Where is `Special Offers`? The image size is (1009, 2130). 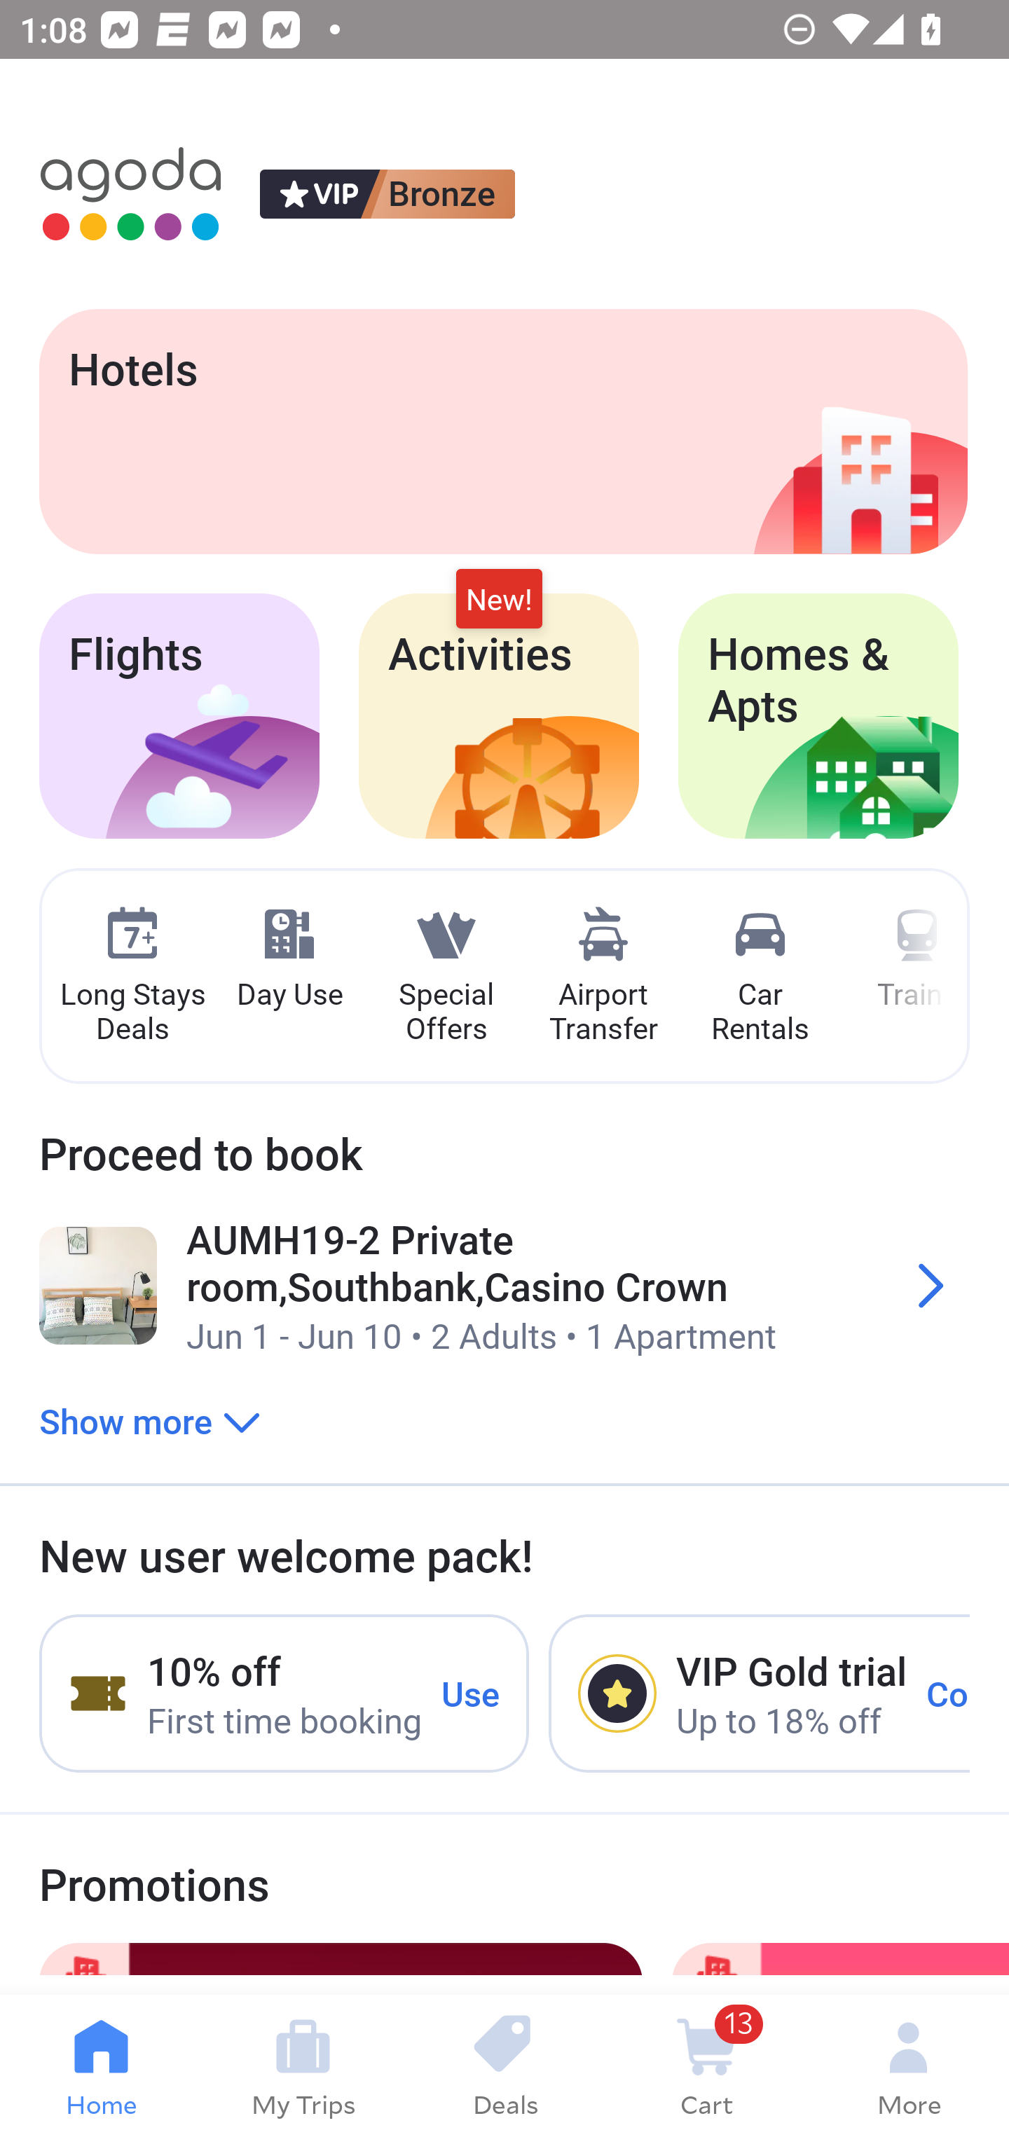
Special Offers is located at coordinates (446, 977).